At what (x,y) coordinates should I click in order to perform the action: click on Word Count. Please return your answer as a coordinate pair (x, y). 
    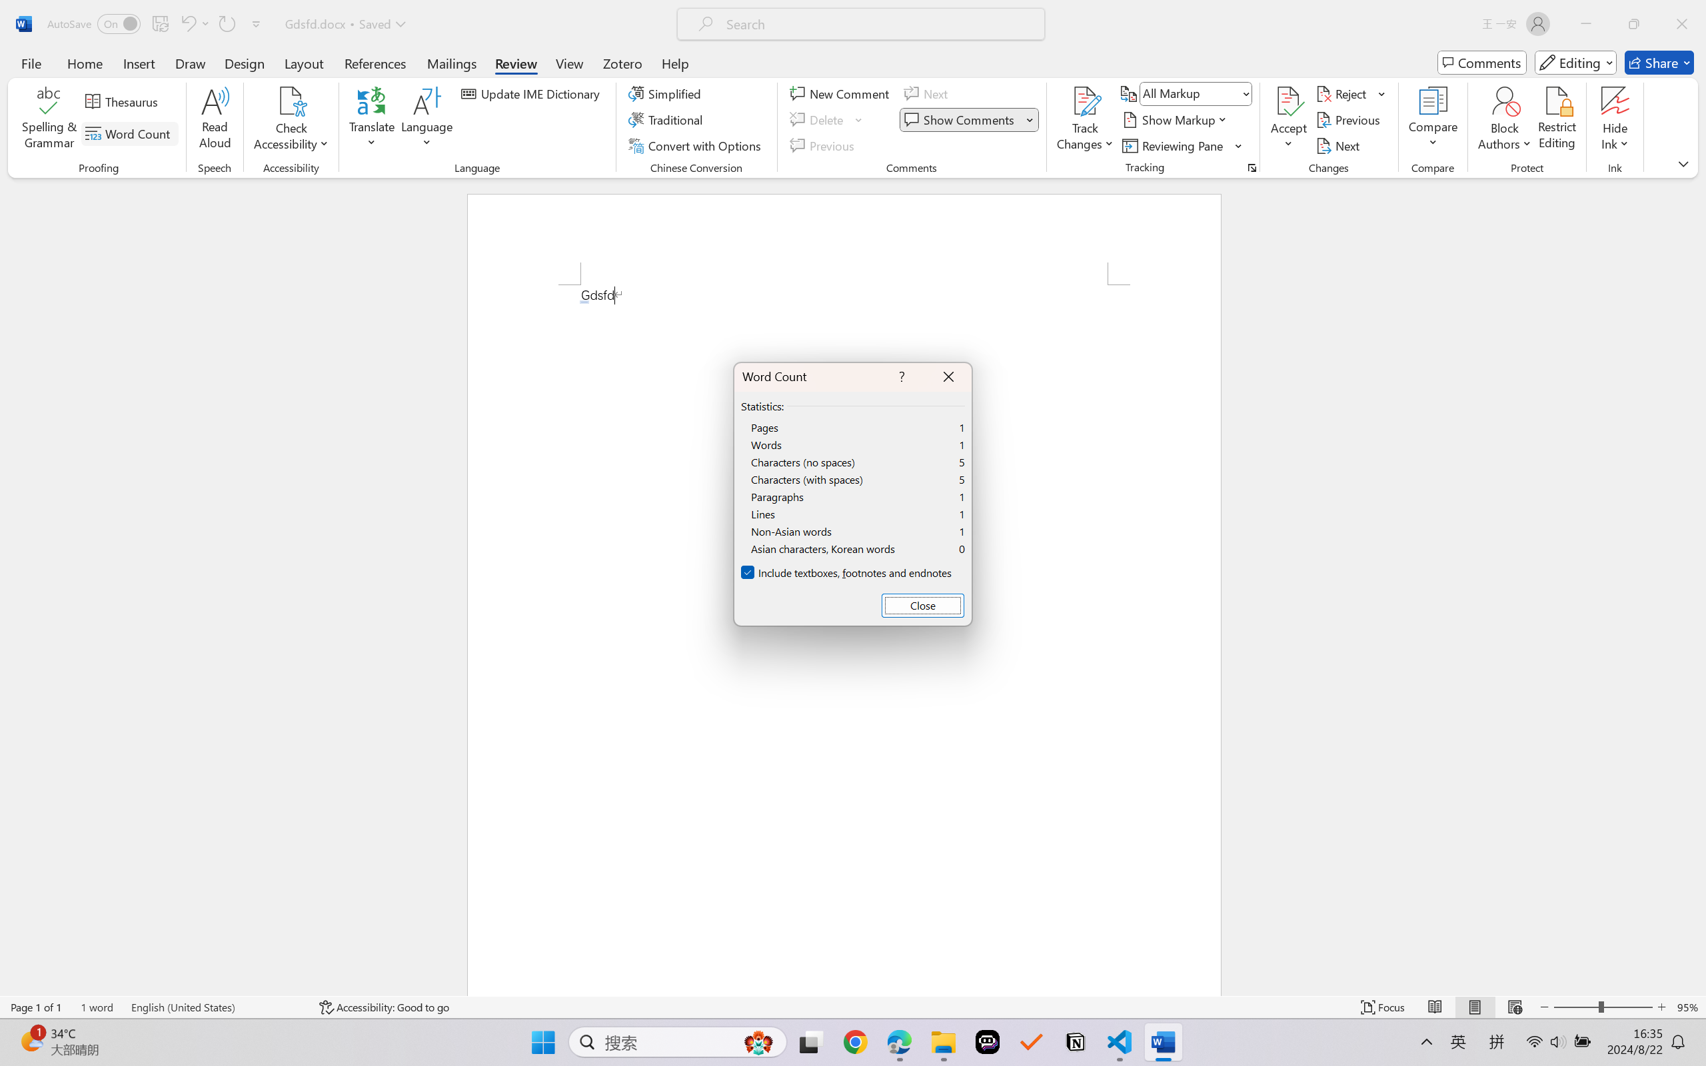
    Looking at the image, I should click on (130, 133).